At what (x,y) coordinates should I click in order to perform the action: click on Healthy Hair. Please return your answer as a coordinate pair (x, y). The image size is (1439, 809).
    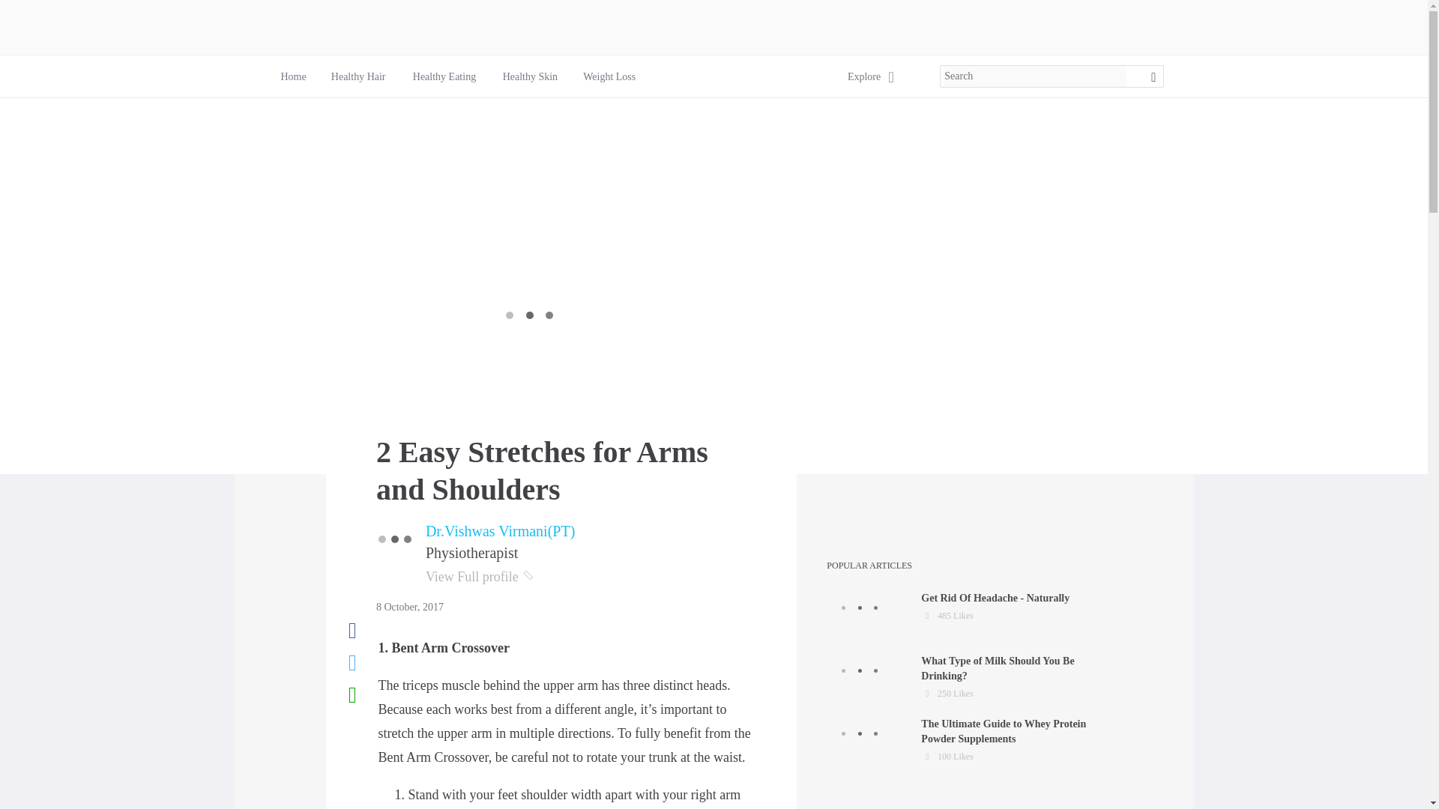
    Looking at the image, I should click on (358, 76).